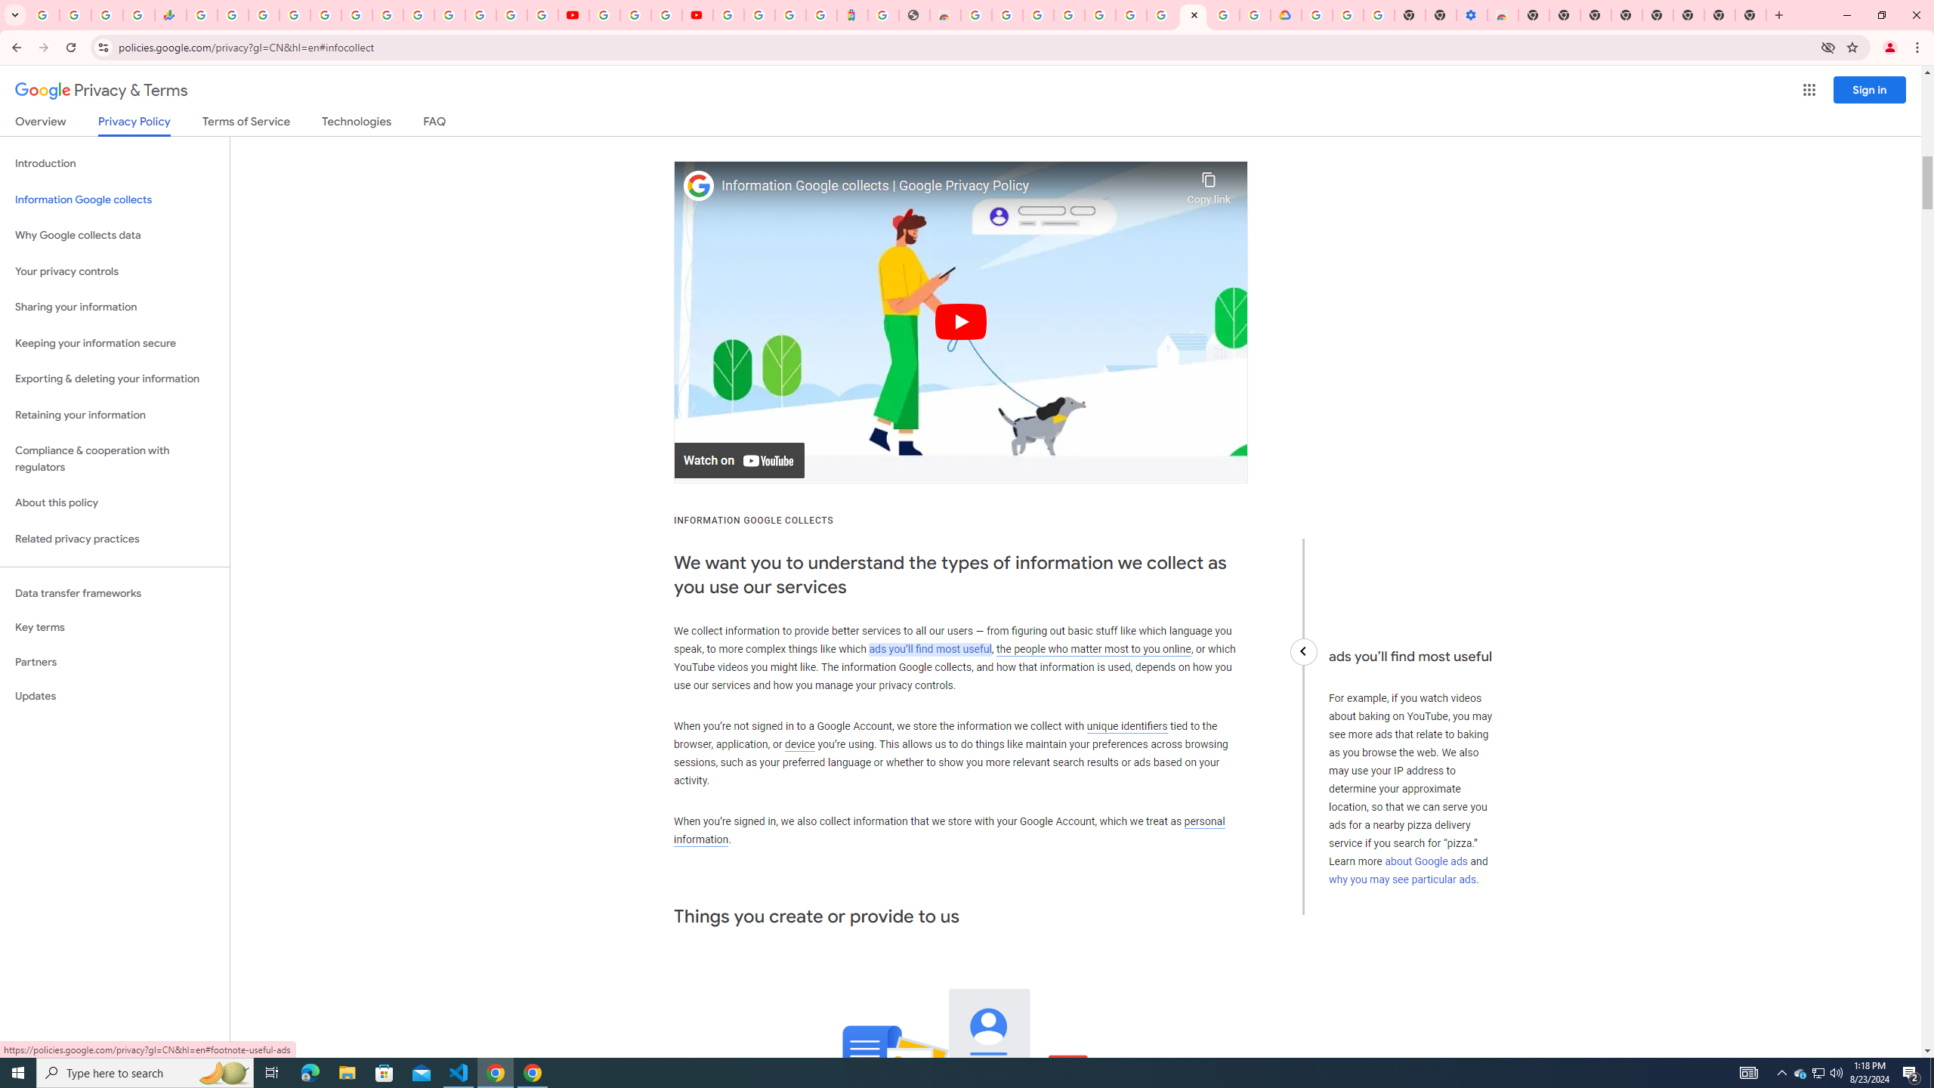  What do you see at coordinates (1379, 15) in the screenshot?
I see `Turn cookies on or off - Computer - Google Account Help` at bounding box center [1379, 15].